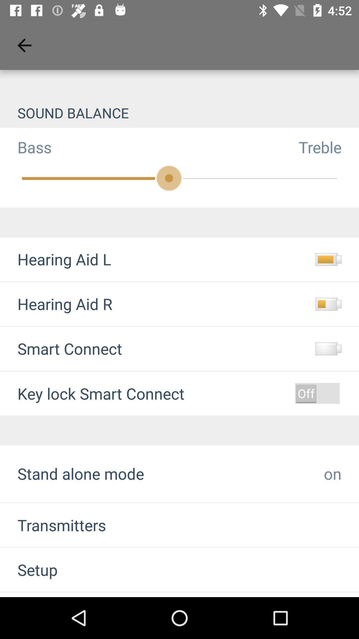  Describe the element at coordinates (29, 570) in the screenshot. I see `click the setup` at that location.